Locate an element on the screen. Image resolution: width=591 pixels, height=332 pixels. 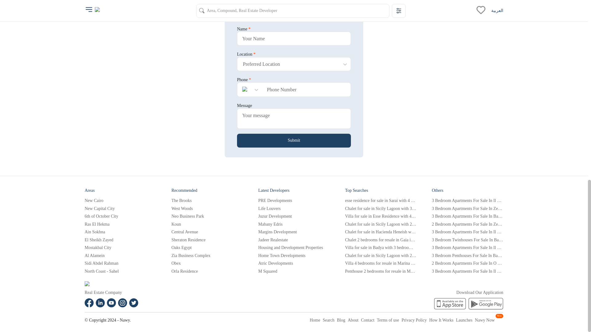
Ain Sokhna is located at coordinates (120, 232).